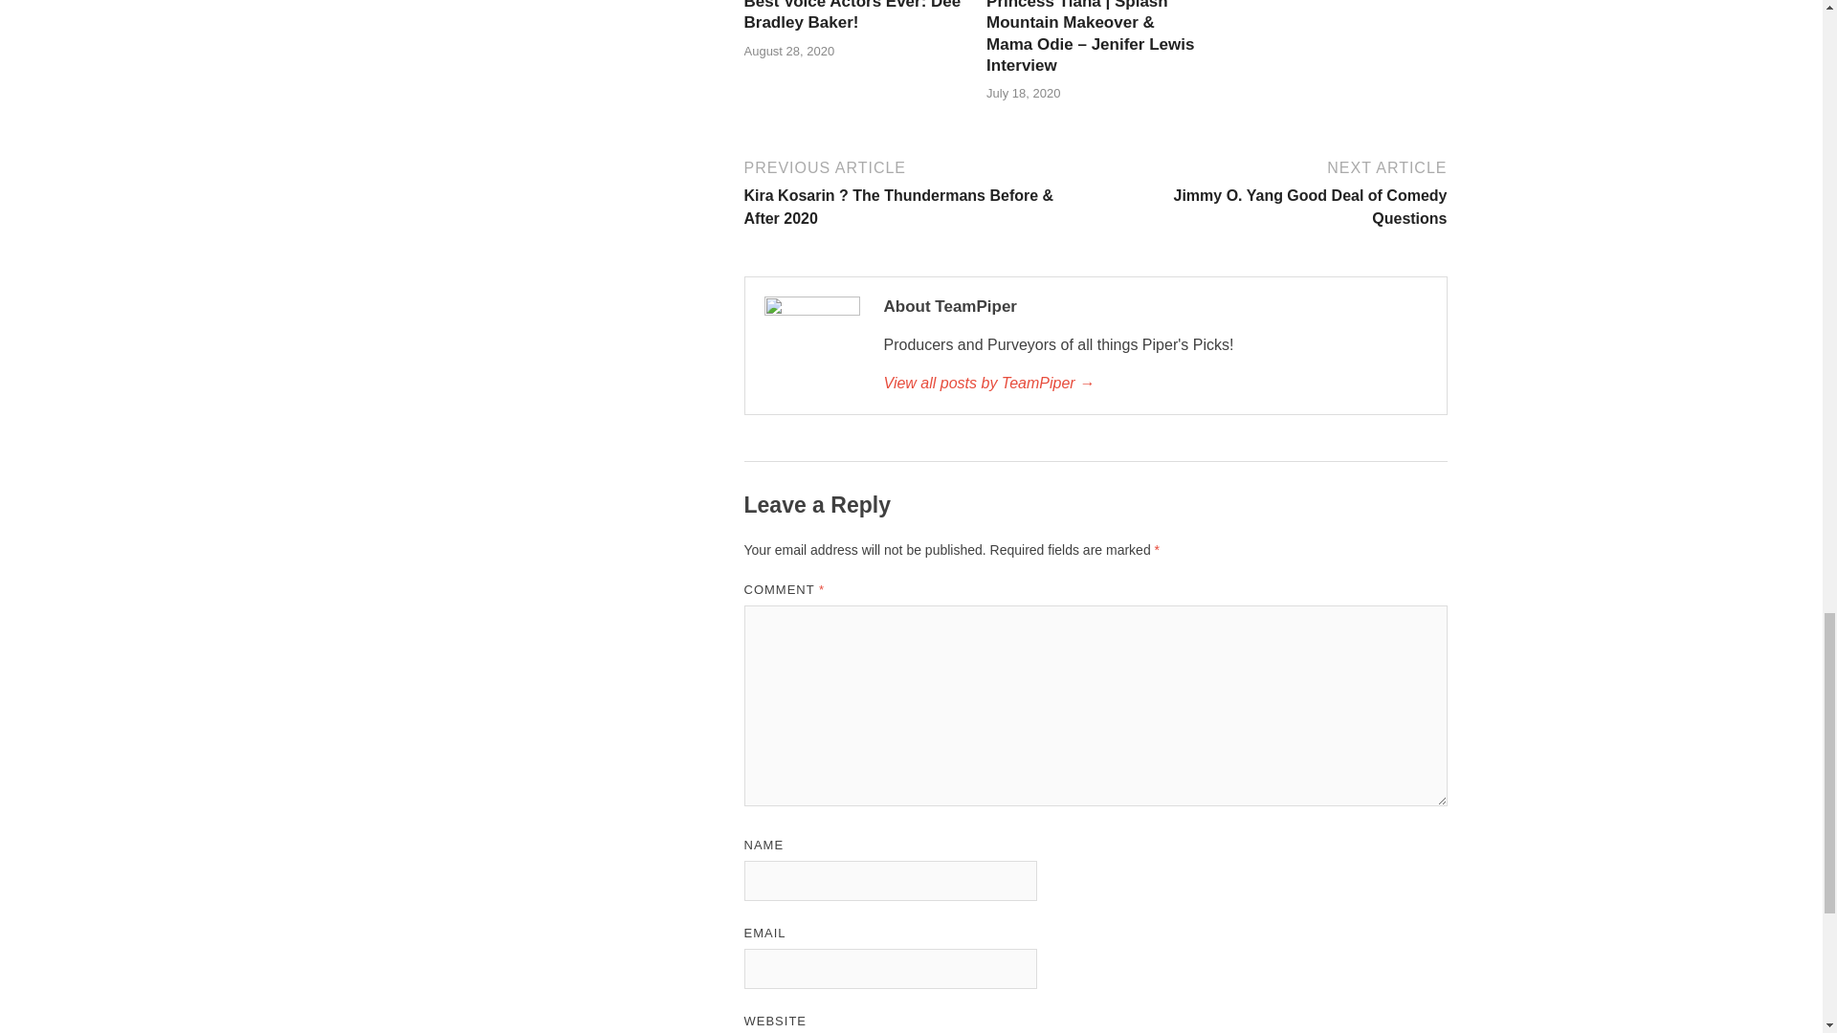 The width and height of the screenshot is (1837, 1033). I want to click on Best Voice Actors Ever: Dee Bradley Baker!, so click(852, 15).